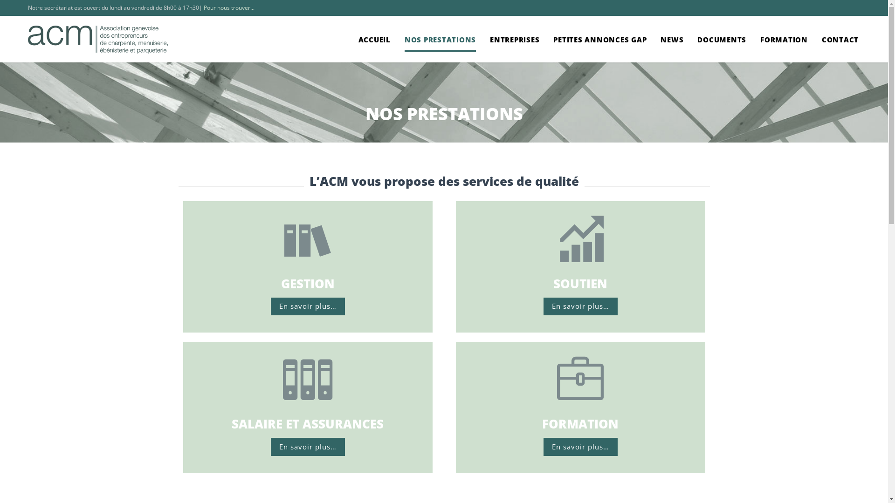  Describe the element at coordinates (440, 40) in the screenshot. I see `NOS PRESTATIONS` at that location.